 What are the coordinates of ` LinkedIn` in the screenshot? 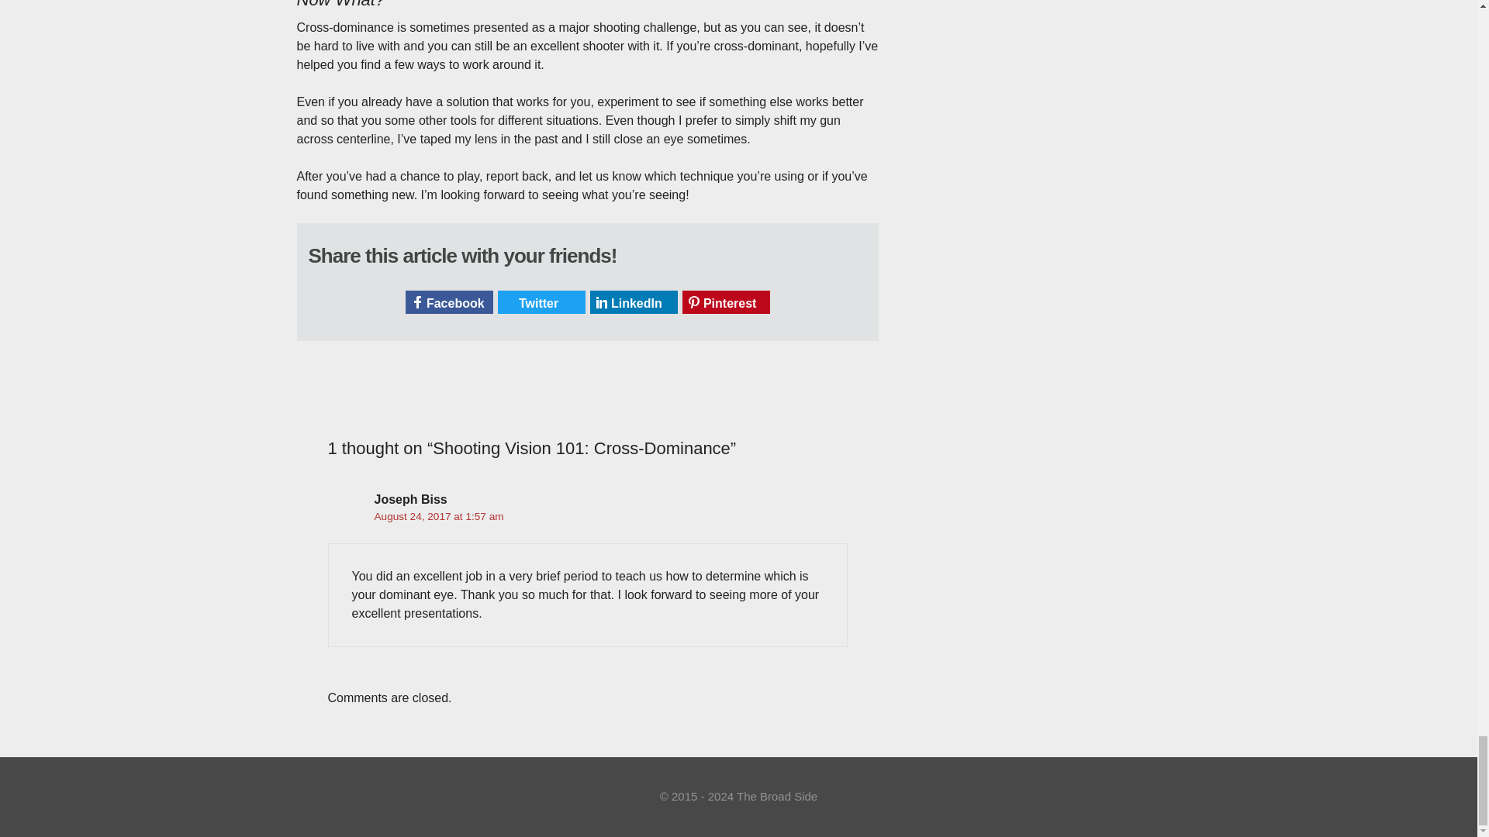 It's located at (633, 302).